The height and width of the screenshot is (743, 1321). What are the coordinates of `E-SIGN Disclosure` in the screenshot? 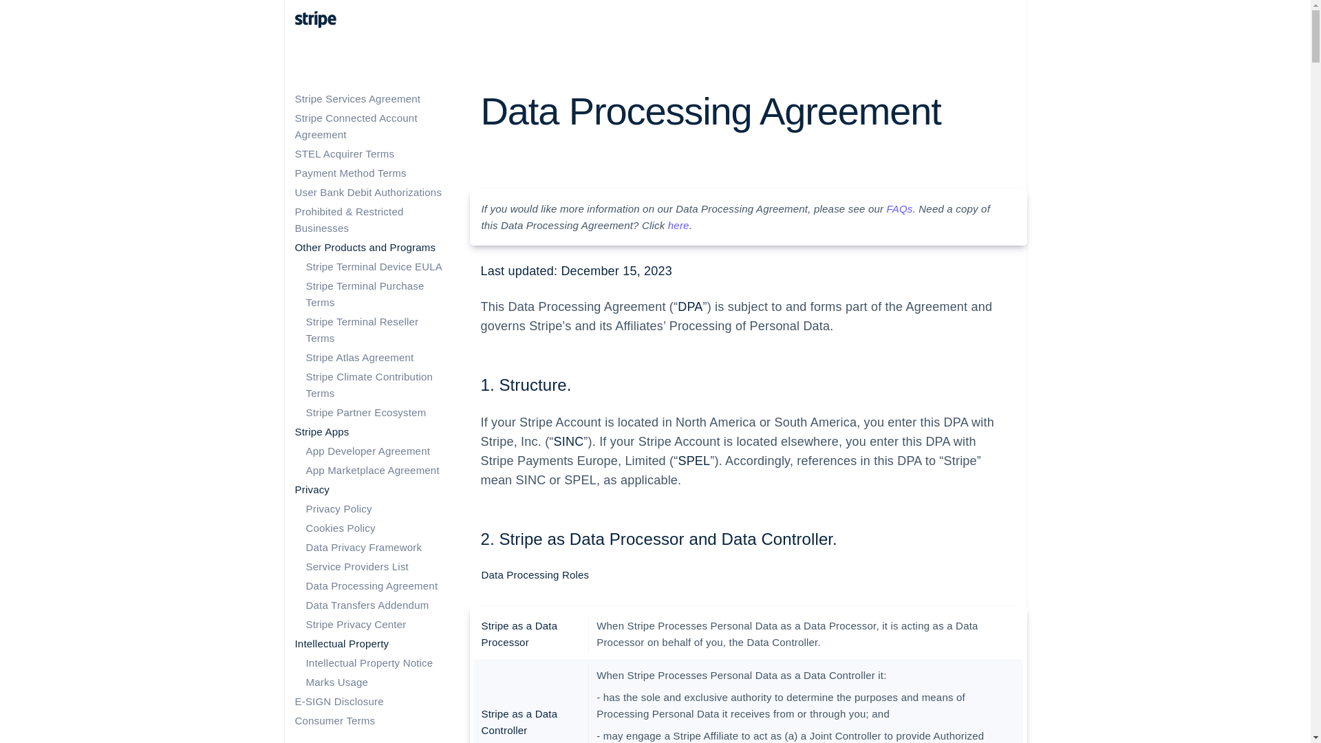 It's located at (339, 701).